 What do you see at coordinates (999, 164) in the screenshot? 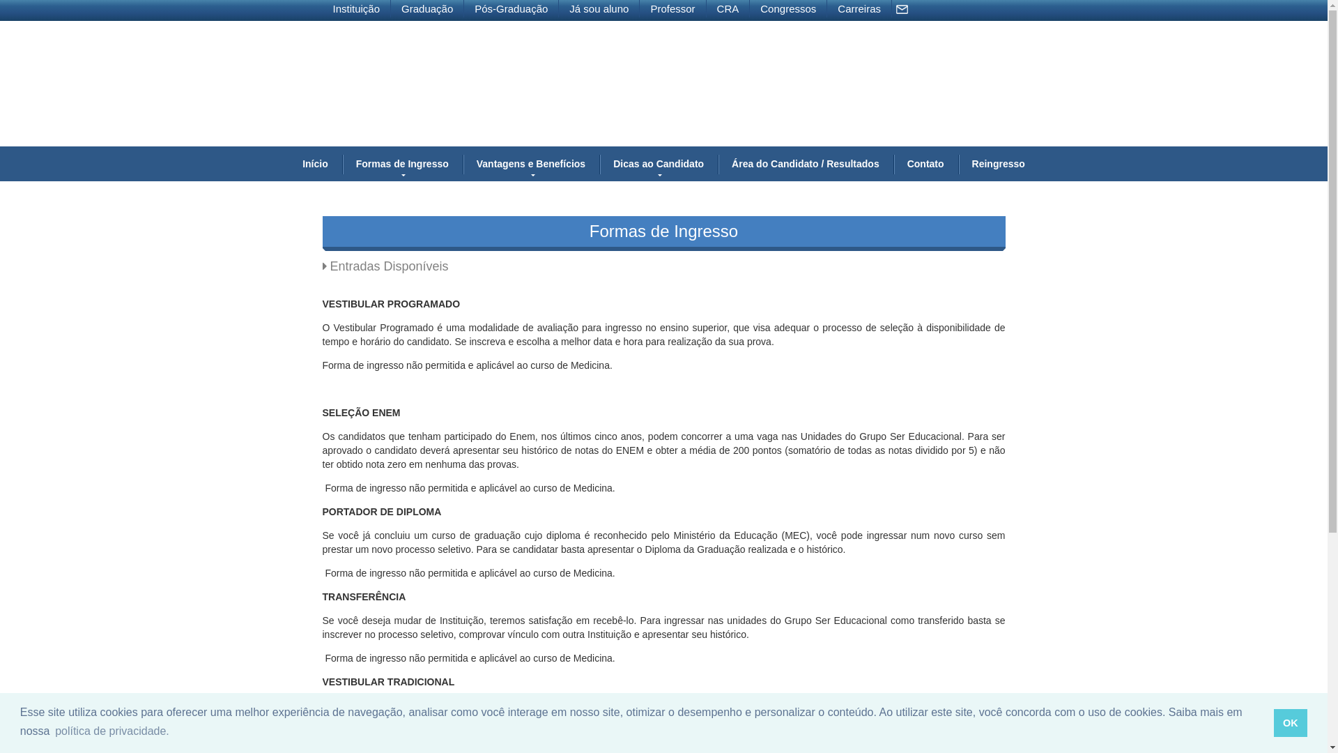
I see `Reingresso` at bounding box center [999, 164].